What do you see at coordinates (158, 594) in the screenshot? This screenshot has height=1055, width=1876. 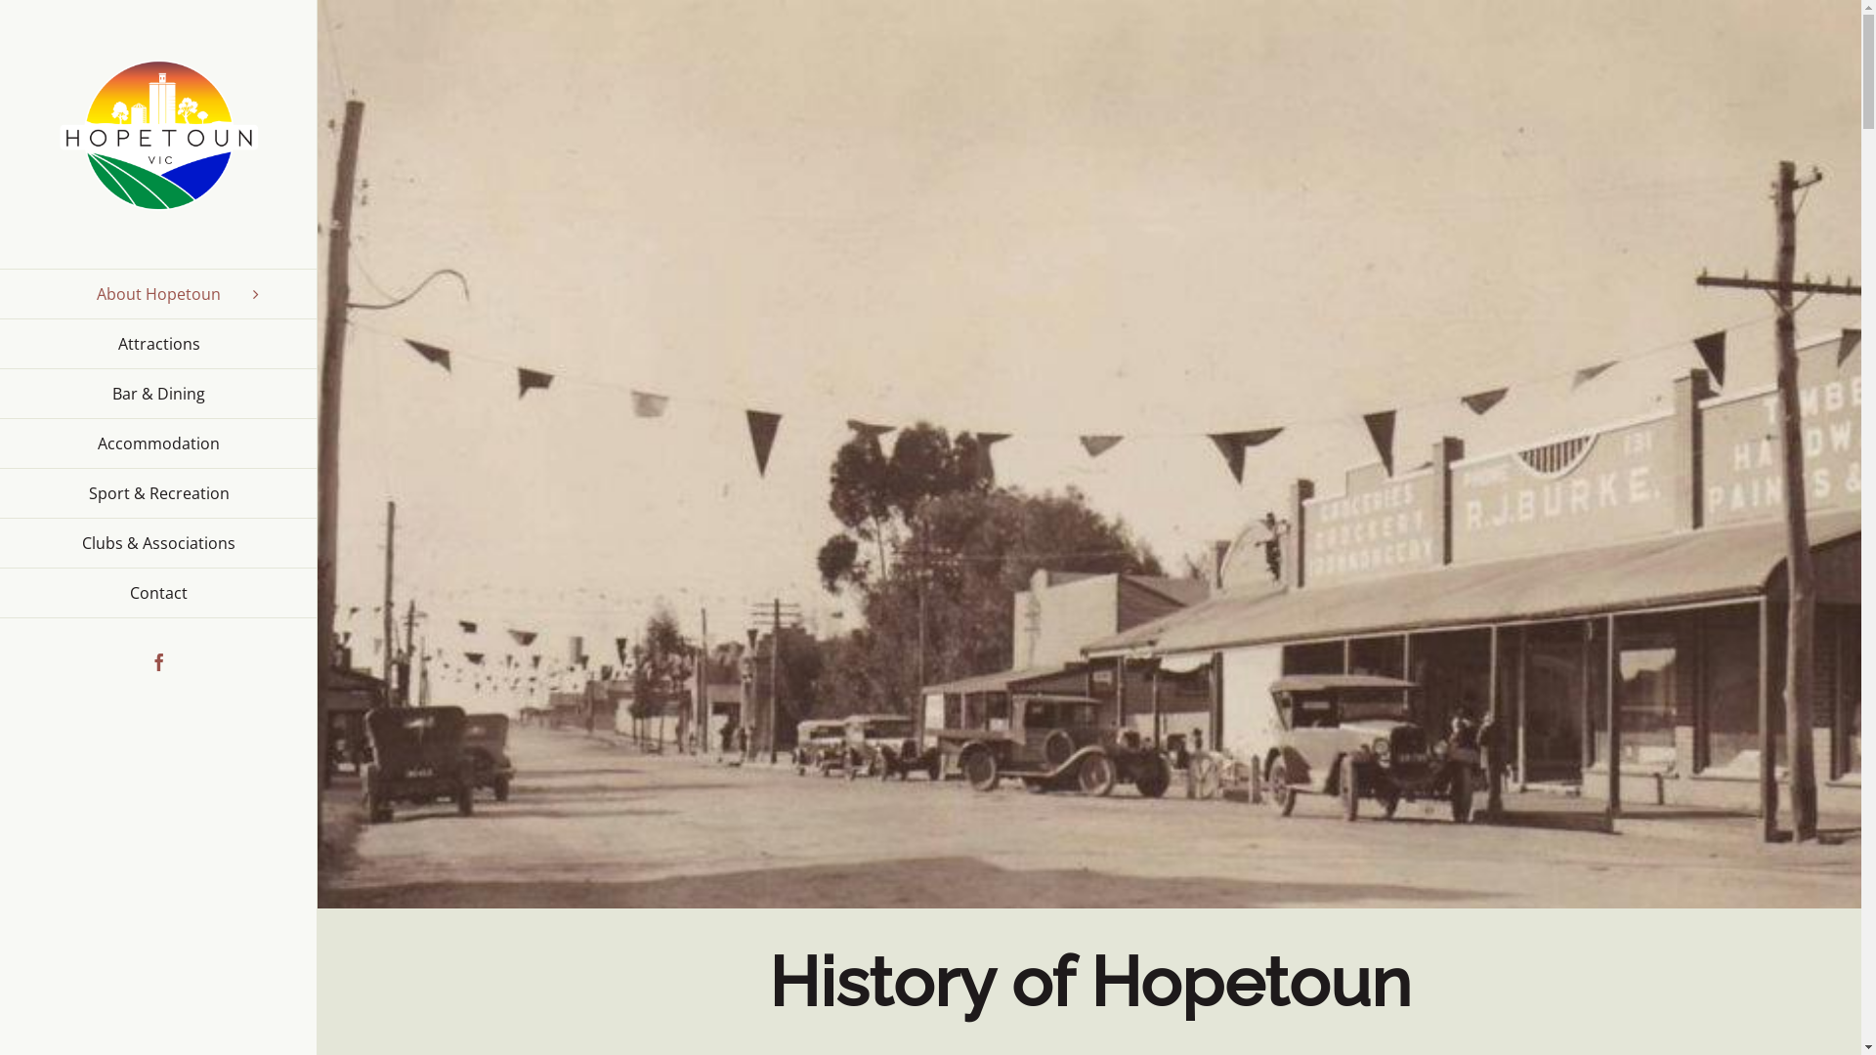 I see `Contact` at bounding box center [158, 594].